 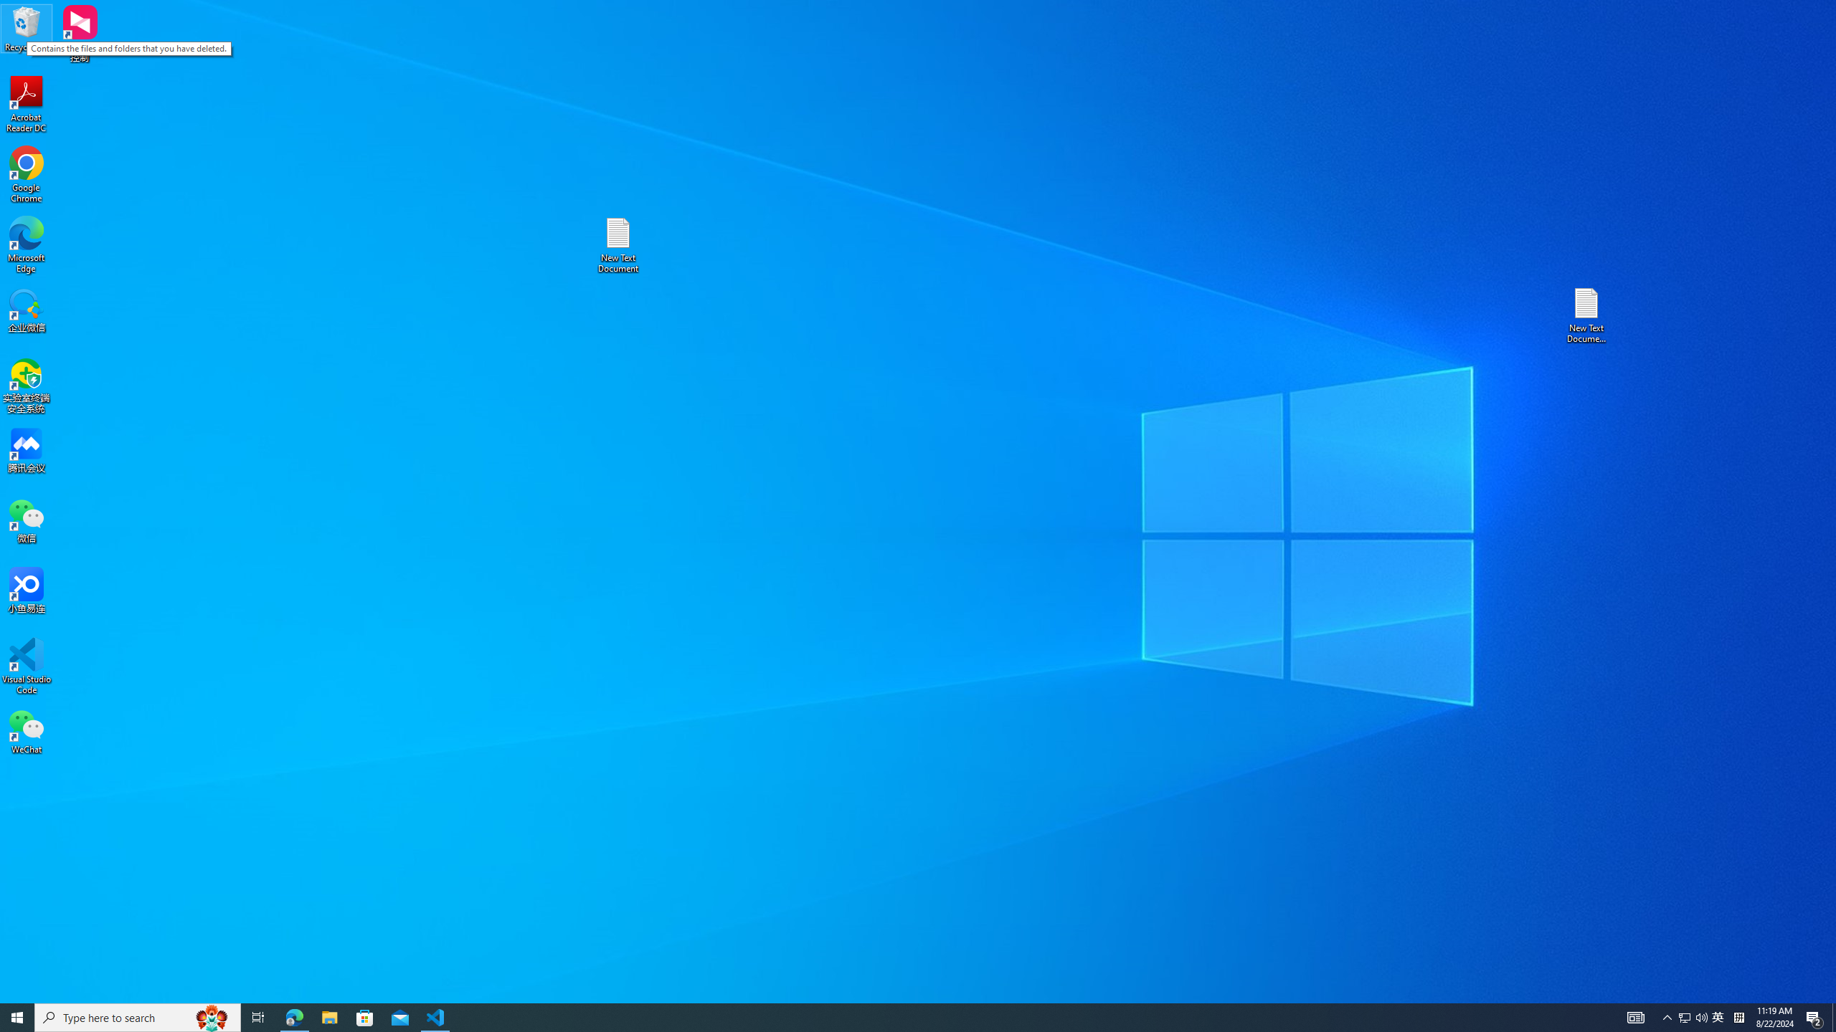 I want to click on Running applications, so click(x=294, y=1018).